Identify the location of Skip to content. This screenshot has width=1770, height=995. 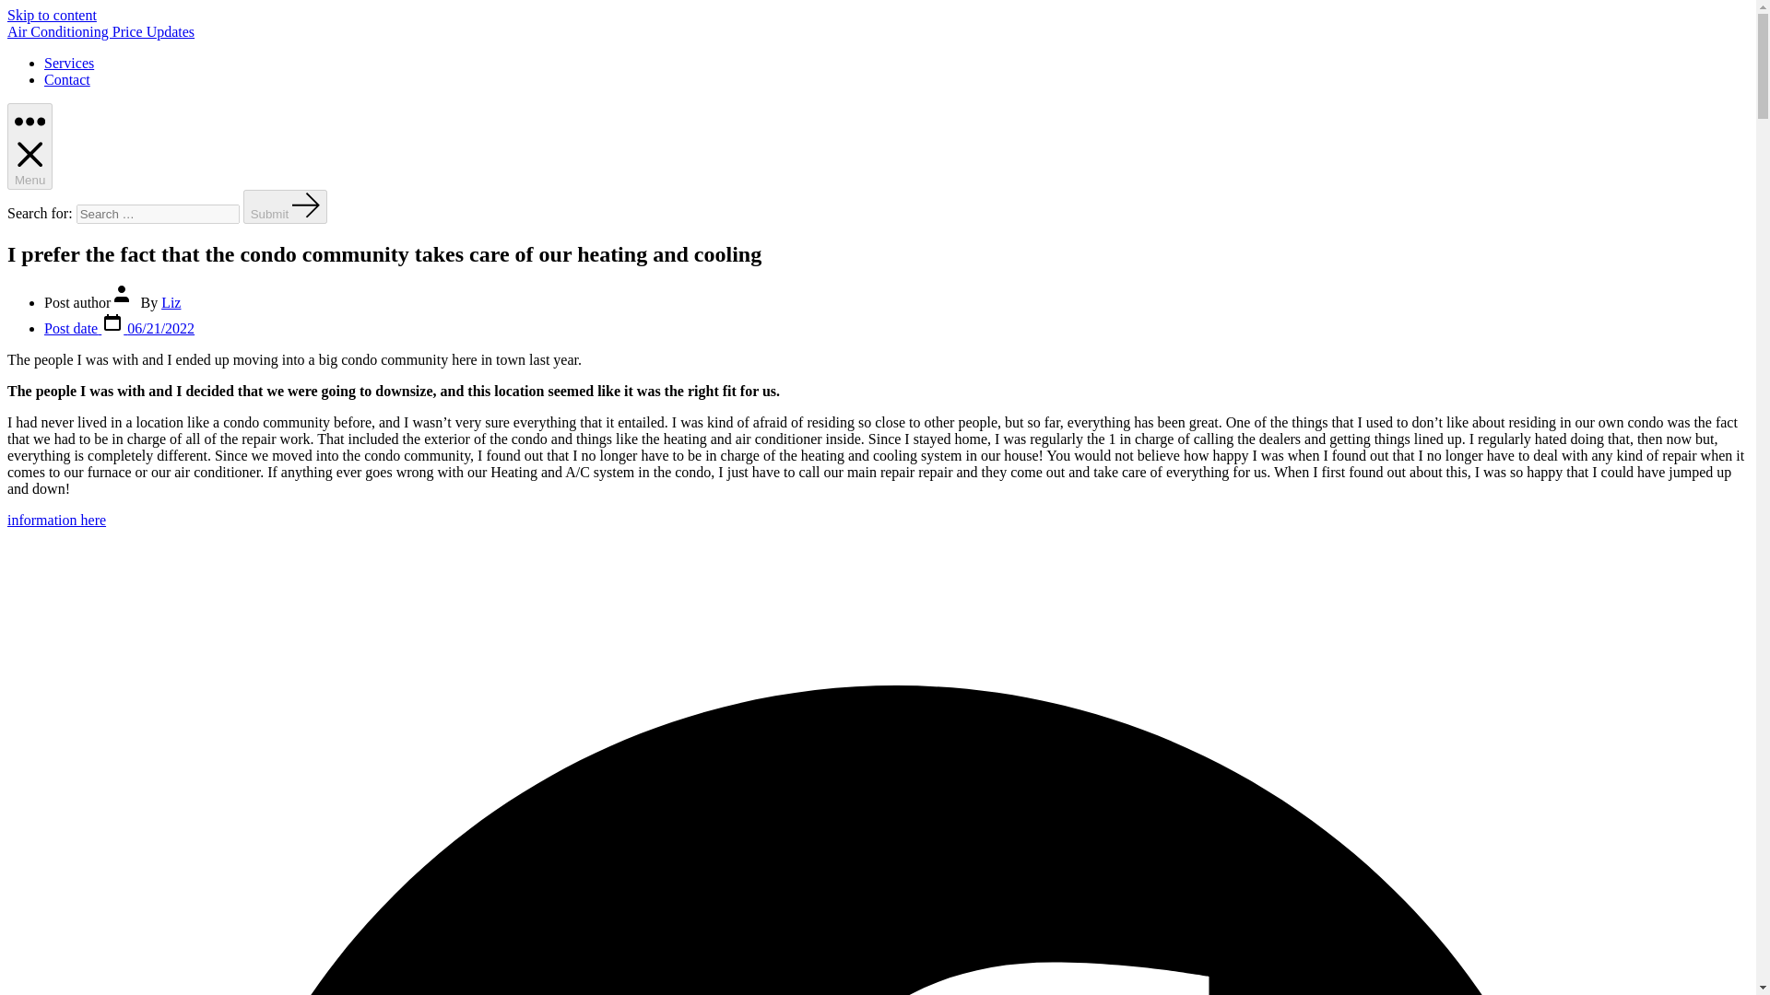
(52, 15).